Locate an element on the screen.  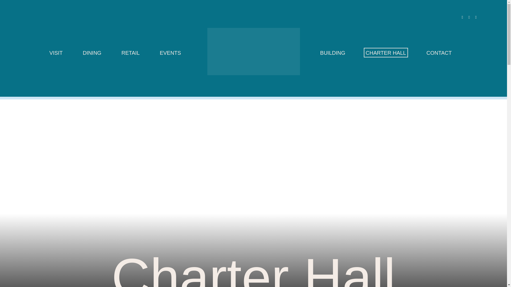
RETAIL is located at coordinates (130, 54).